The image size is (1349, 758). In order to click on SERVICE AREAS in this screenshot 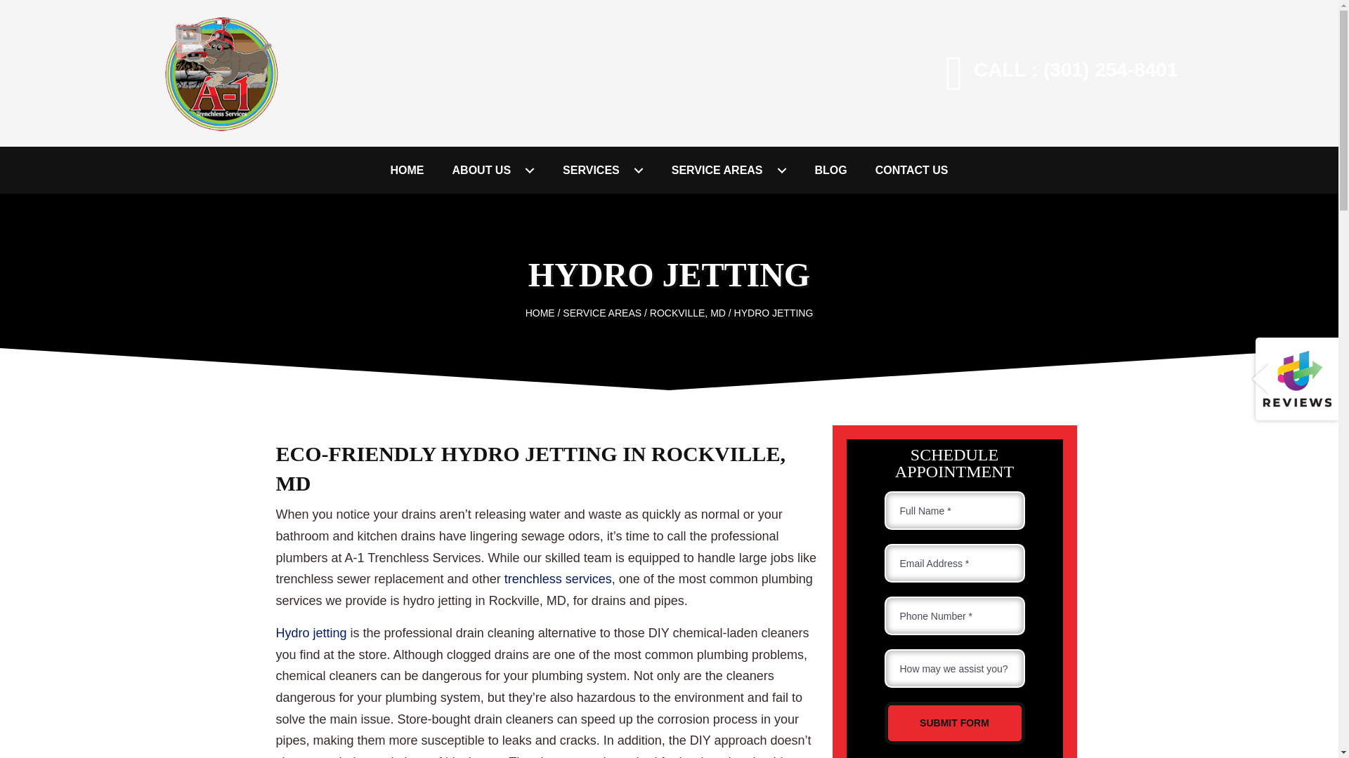, I will do `click(729, 170)`.